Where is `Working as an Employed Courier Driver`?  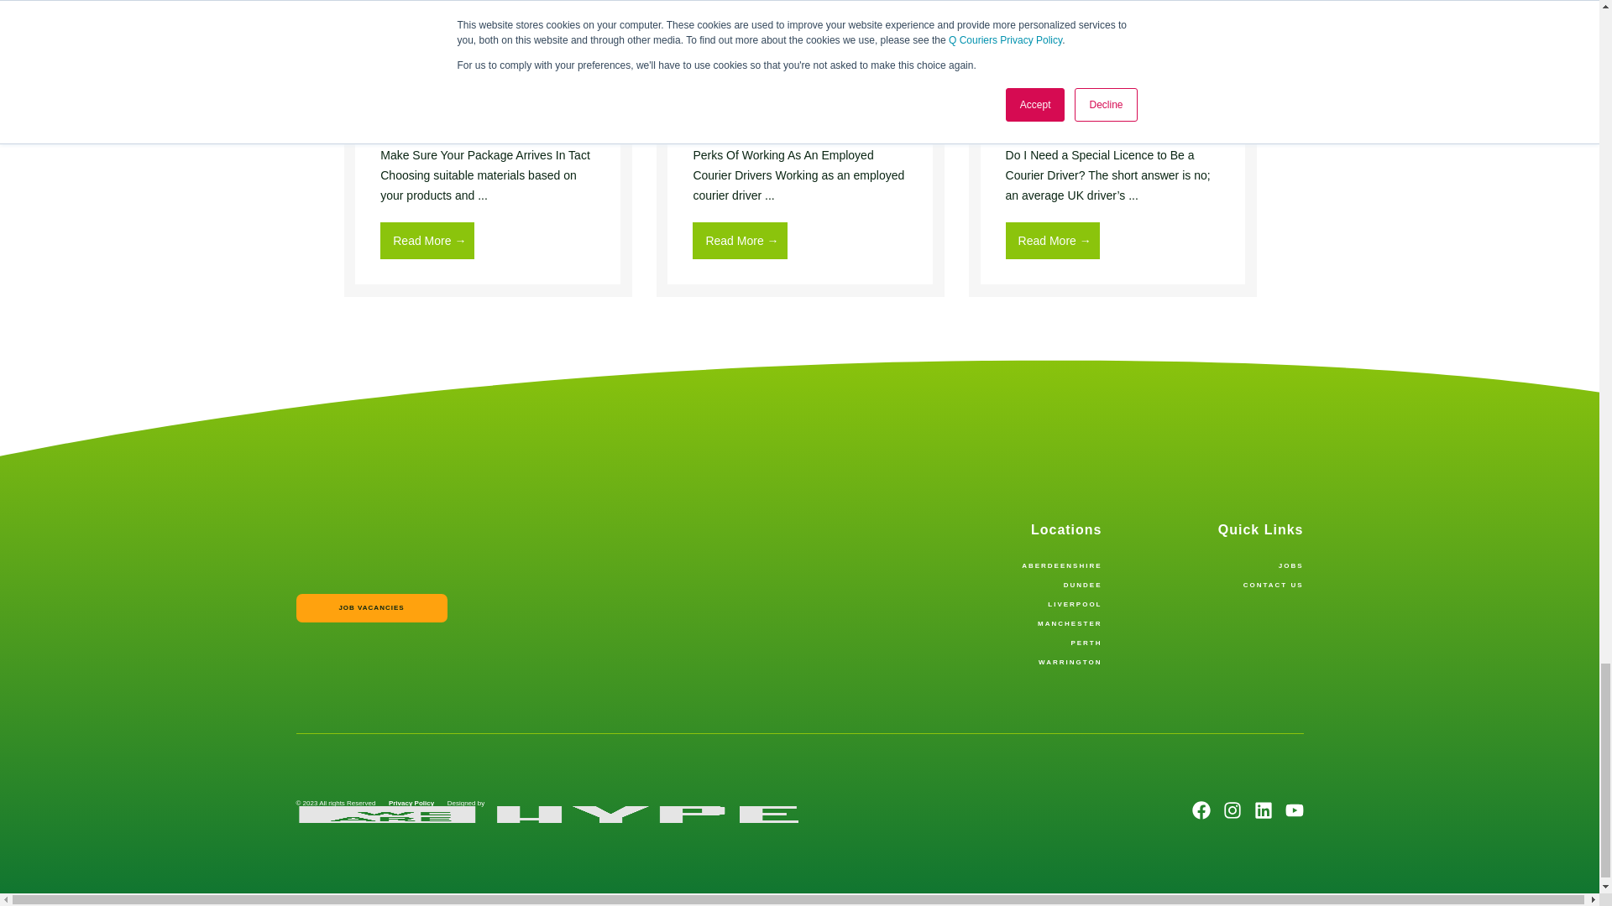 Working as an Employed Courier Driver is located at coordinates (800, 58).